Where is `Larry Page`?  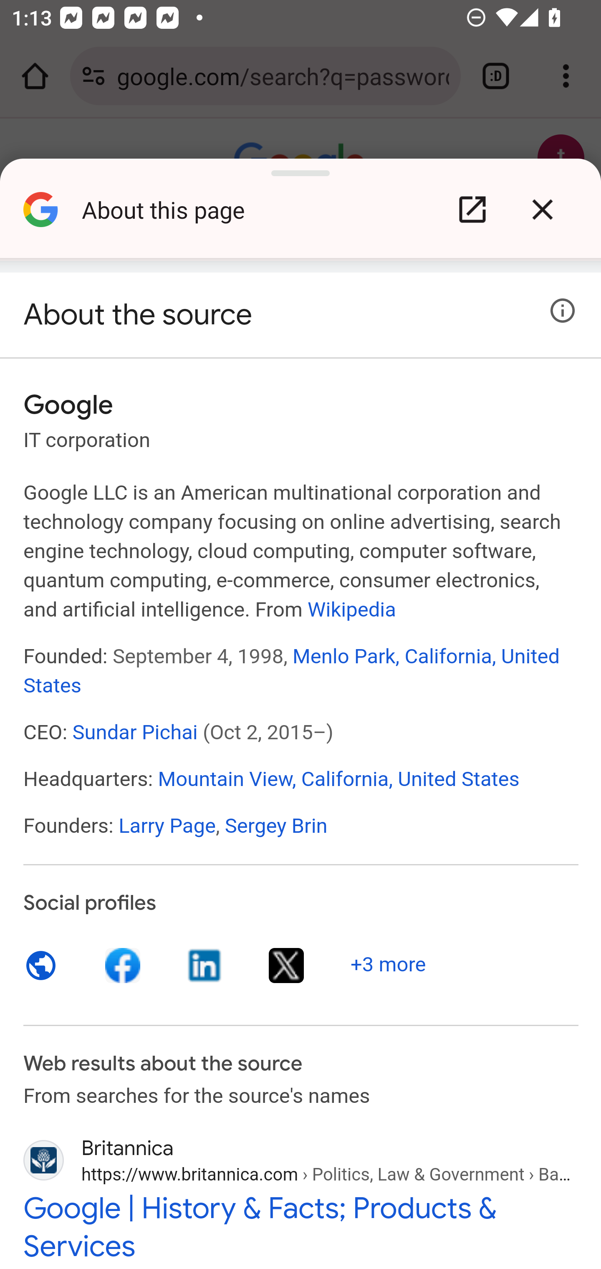 Larry Page is located at coordinates (167, 825).